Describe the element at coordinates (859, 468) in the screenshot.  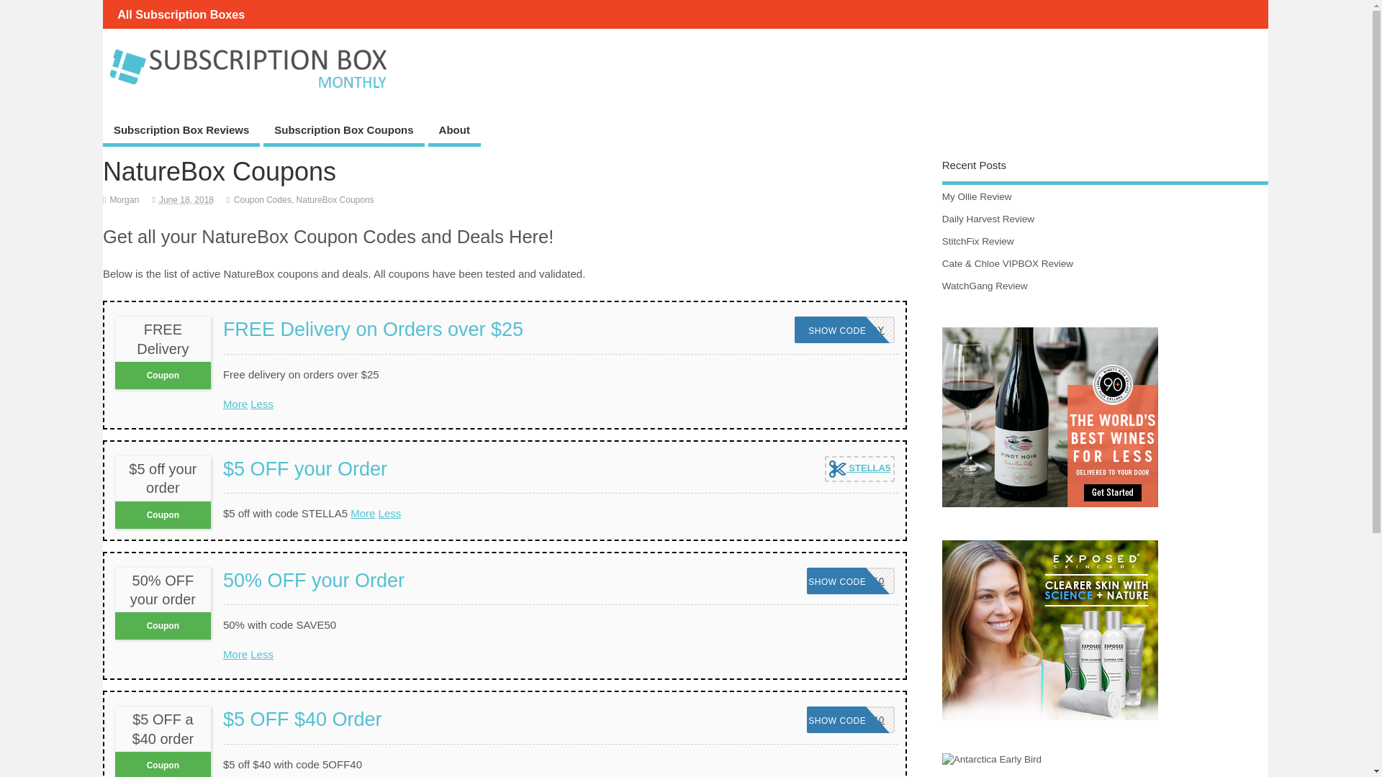
I see `STELLA5` at that location.